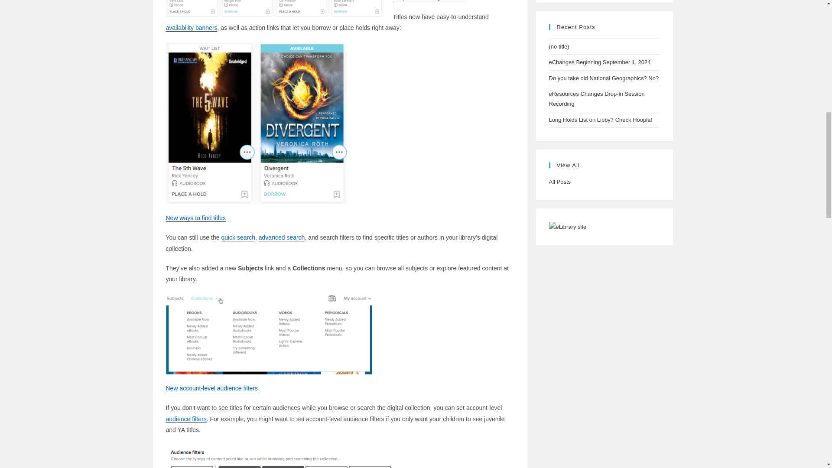  I want to click on audience filters, so click(186, 419).